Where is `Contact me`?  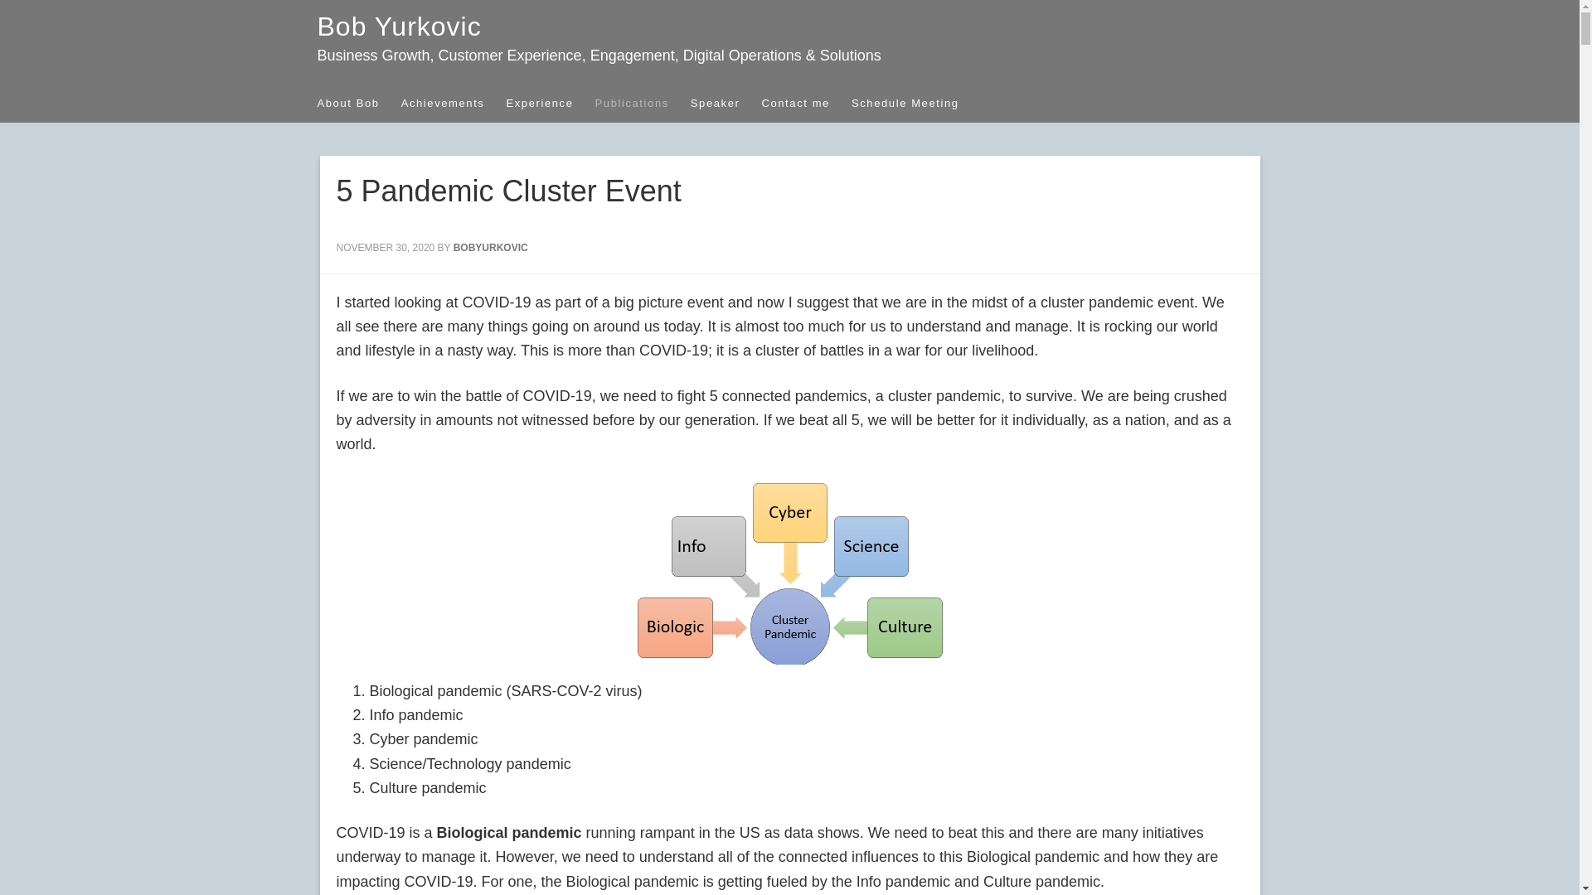
Contact me is located at coordinates (805, 103).